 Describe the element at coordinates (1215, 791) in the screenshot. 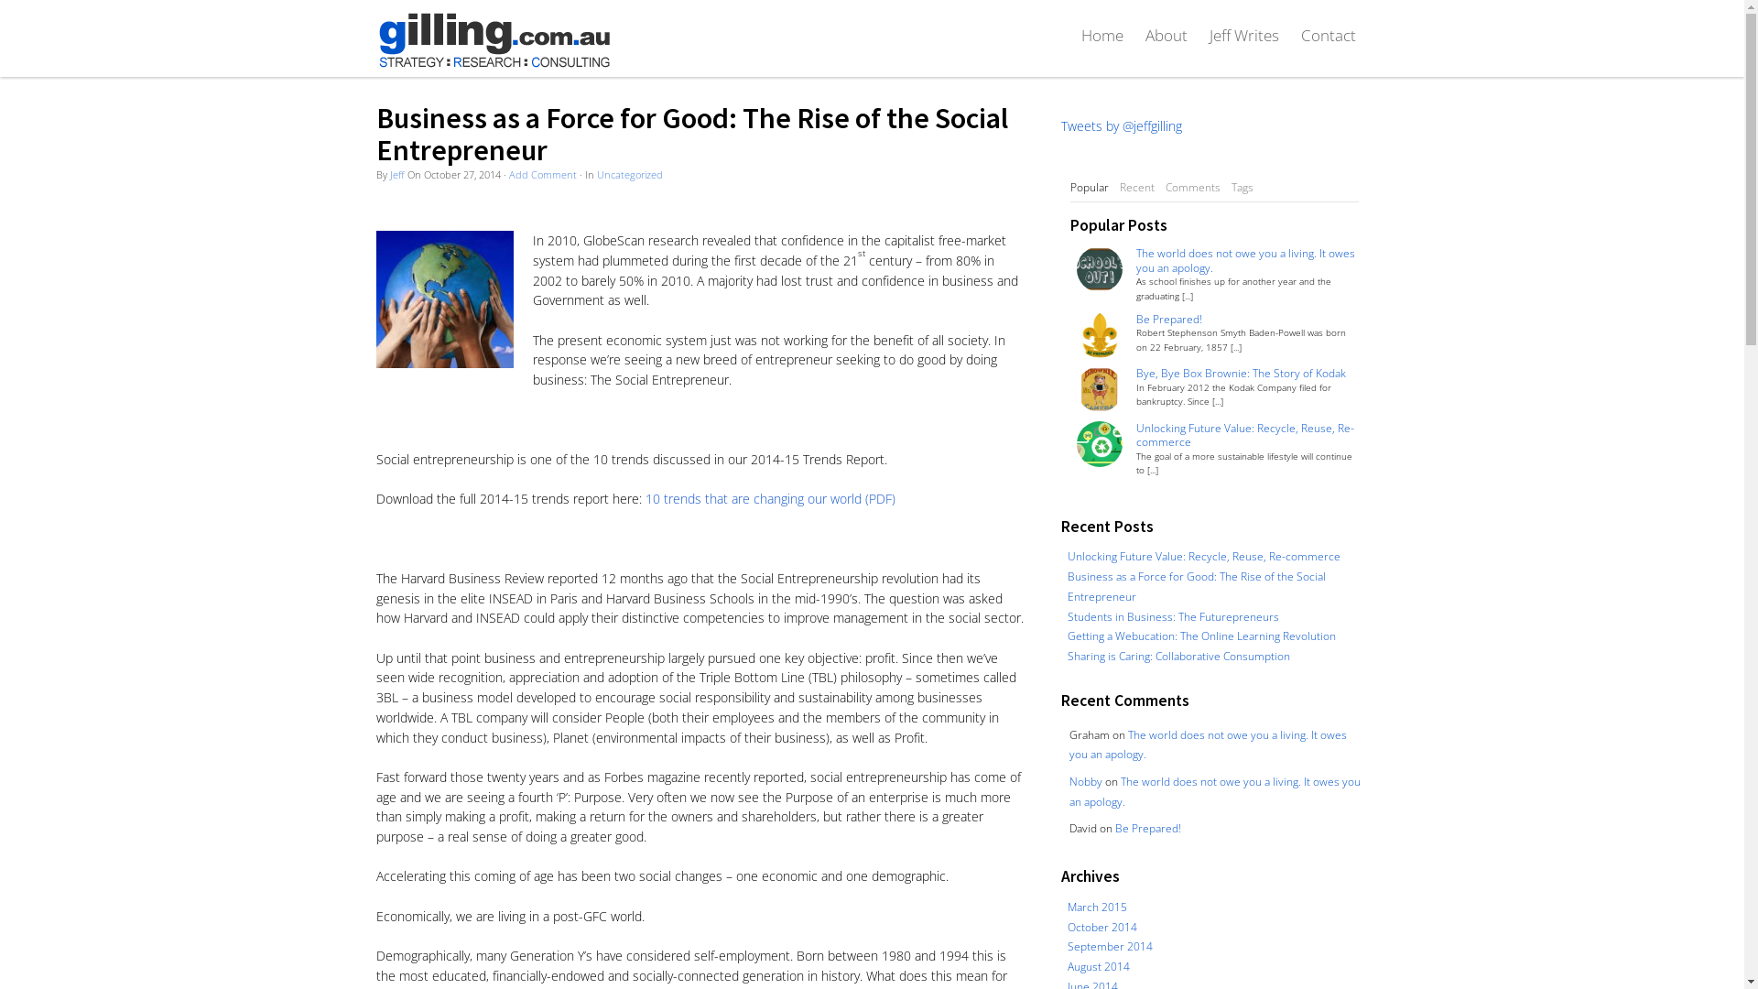

I see `The world does not owe you a living. It owes you an apology.` at that location.